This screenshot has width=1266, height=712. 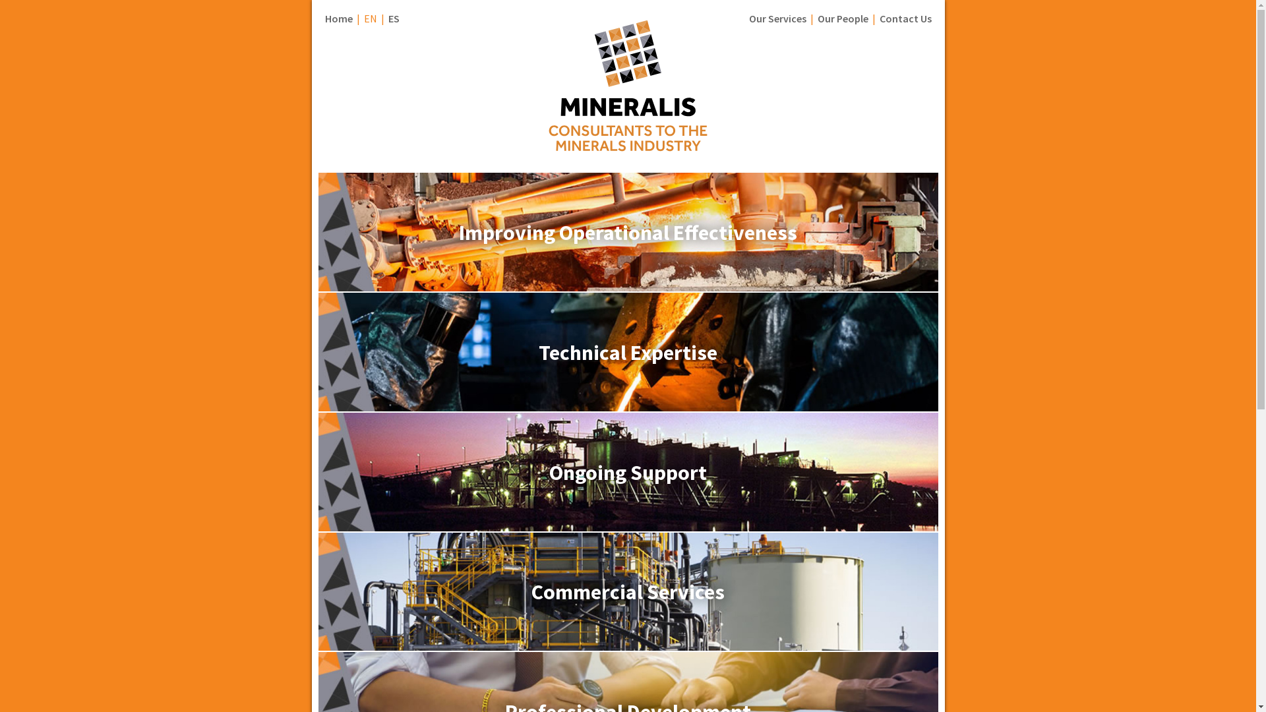 What do you see at coordinates (778, 18) in the screenshot?
I see `Our Services` at bounding box center [778, 18].